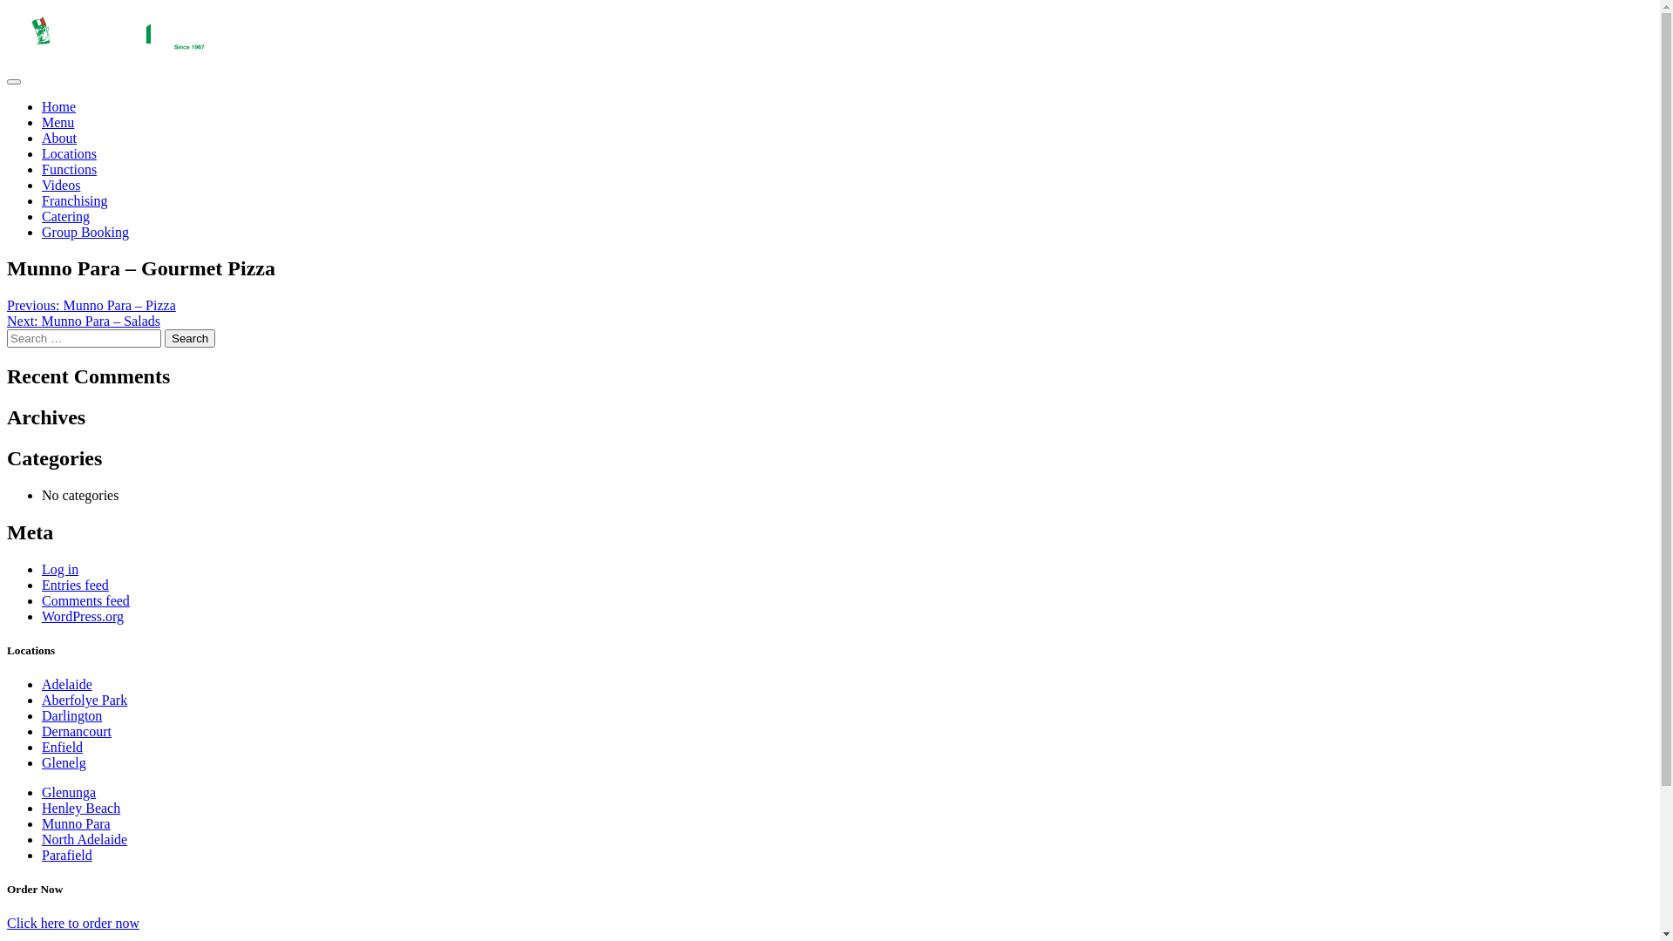 The image size is (1673, 941). I want to click on Catering, so click(66, 216).